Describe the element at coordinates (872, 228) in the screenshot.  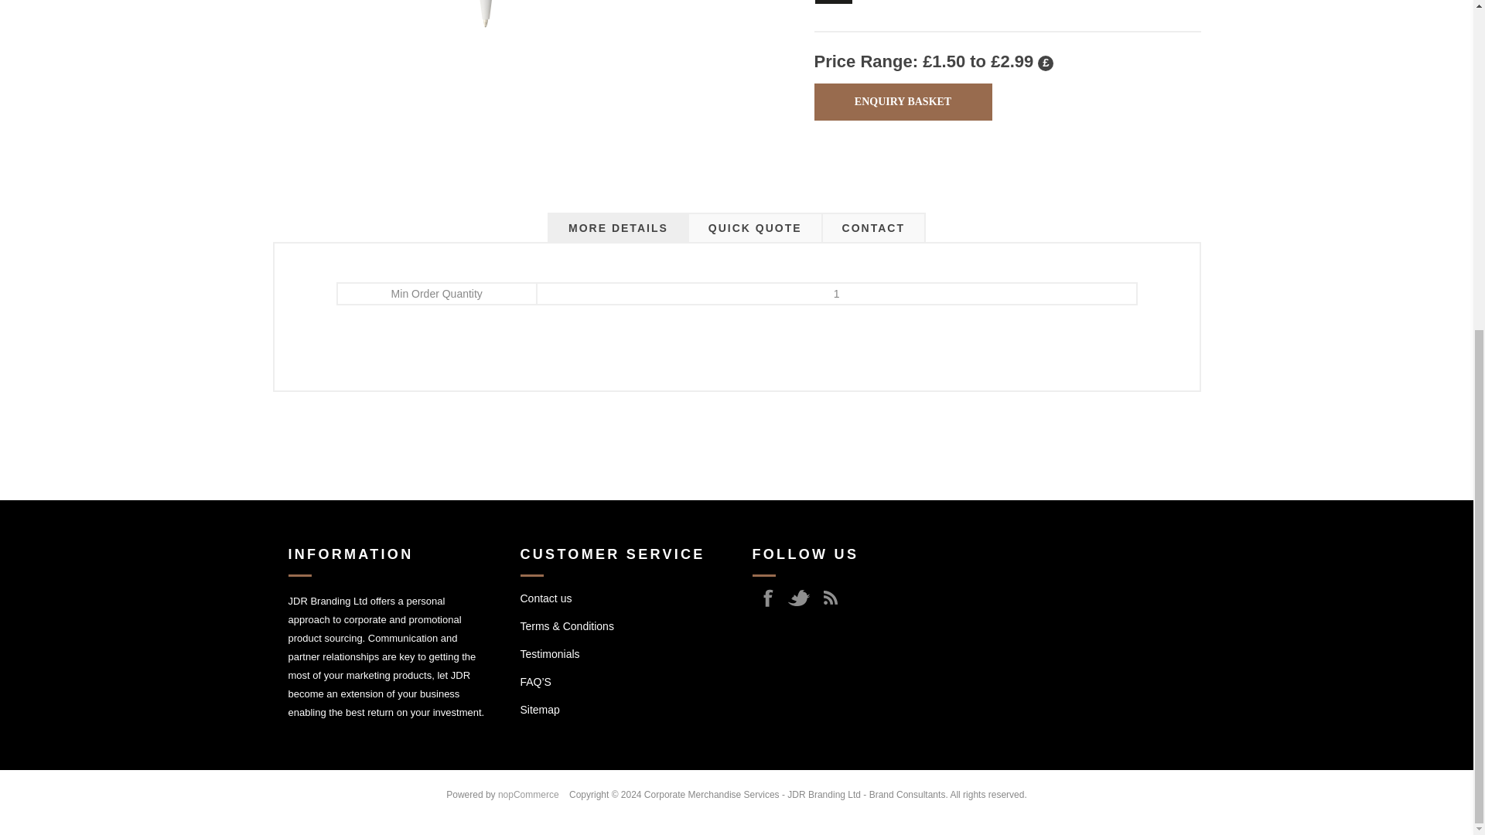
I see `CONTACT` at that location.